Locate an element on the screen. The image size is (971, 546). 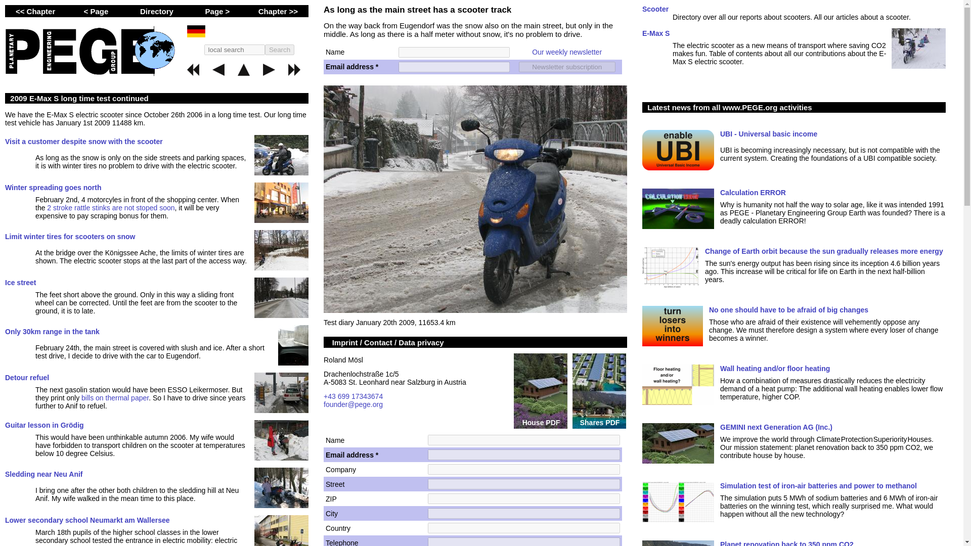
    Our weekly newsletter     is located at coordinates (566, 52).